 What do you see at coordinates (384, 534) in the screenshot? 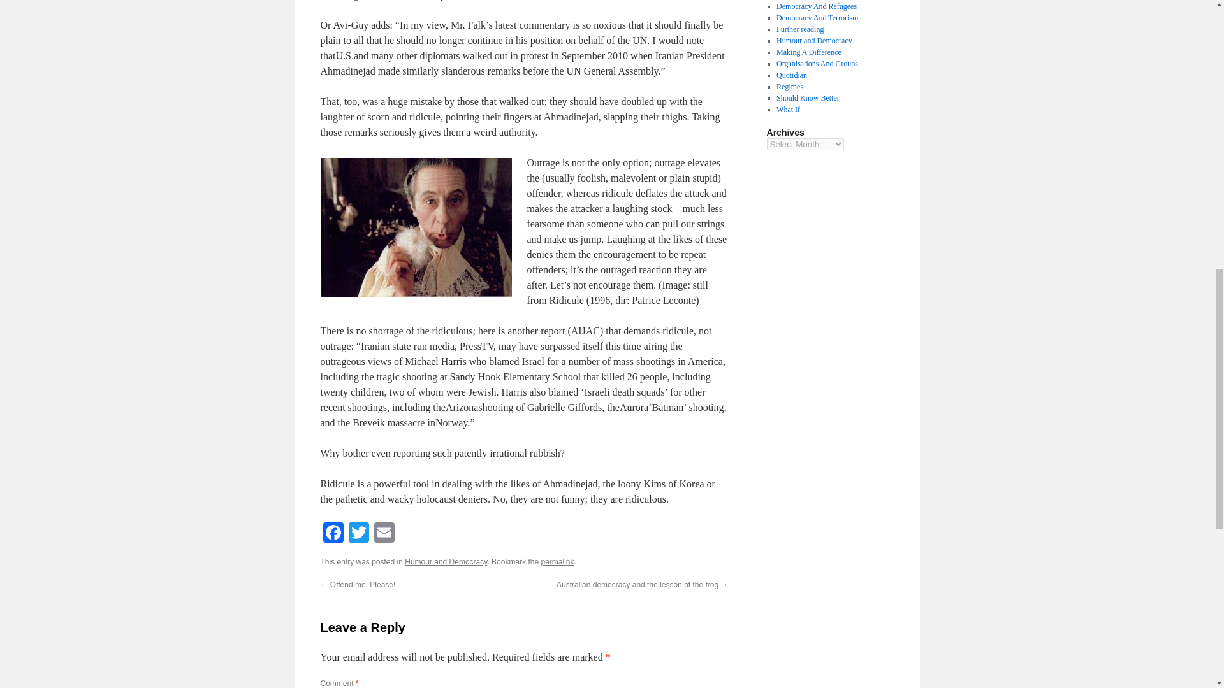
I see `Email` at bounding box center [384, 534].